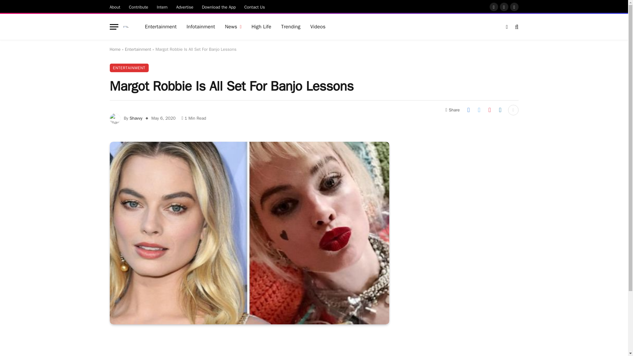 This screenshot has height=356, width=633. What do you see at coordinates (219, 7) in the screenshot?
I see `Download the App` at bounding box center [219, 7].